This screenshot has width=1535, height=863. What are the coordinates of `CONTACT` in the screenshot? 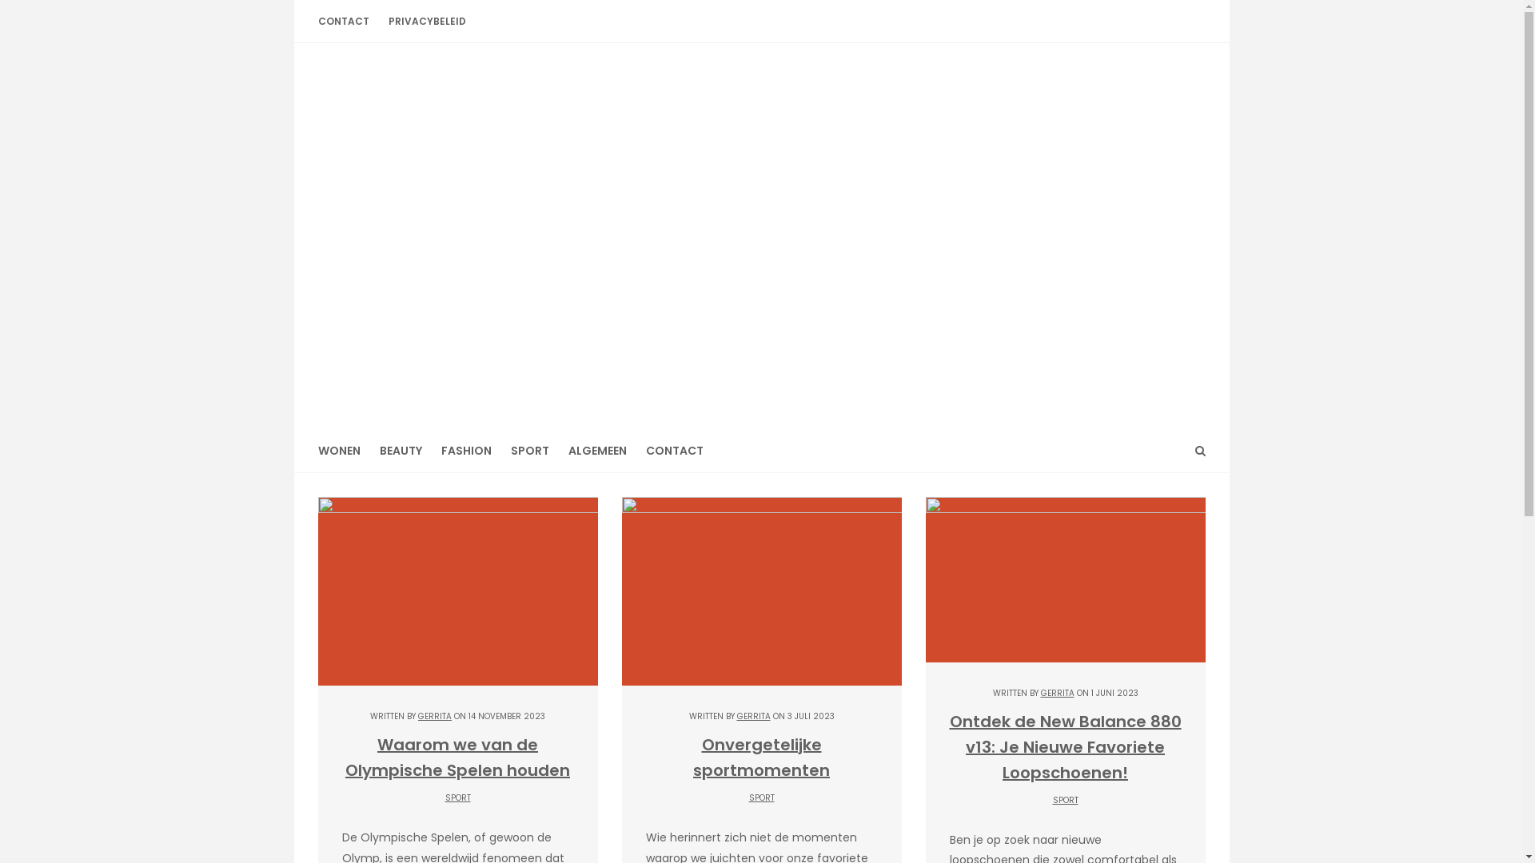 It's located at (675, 451).